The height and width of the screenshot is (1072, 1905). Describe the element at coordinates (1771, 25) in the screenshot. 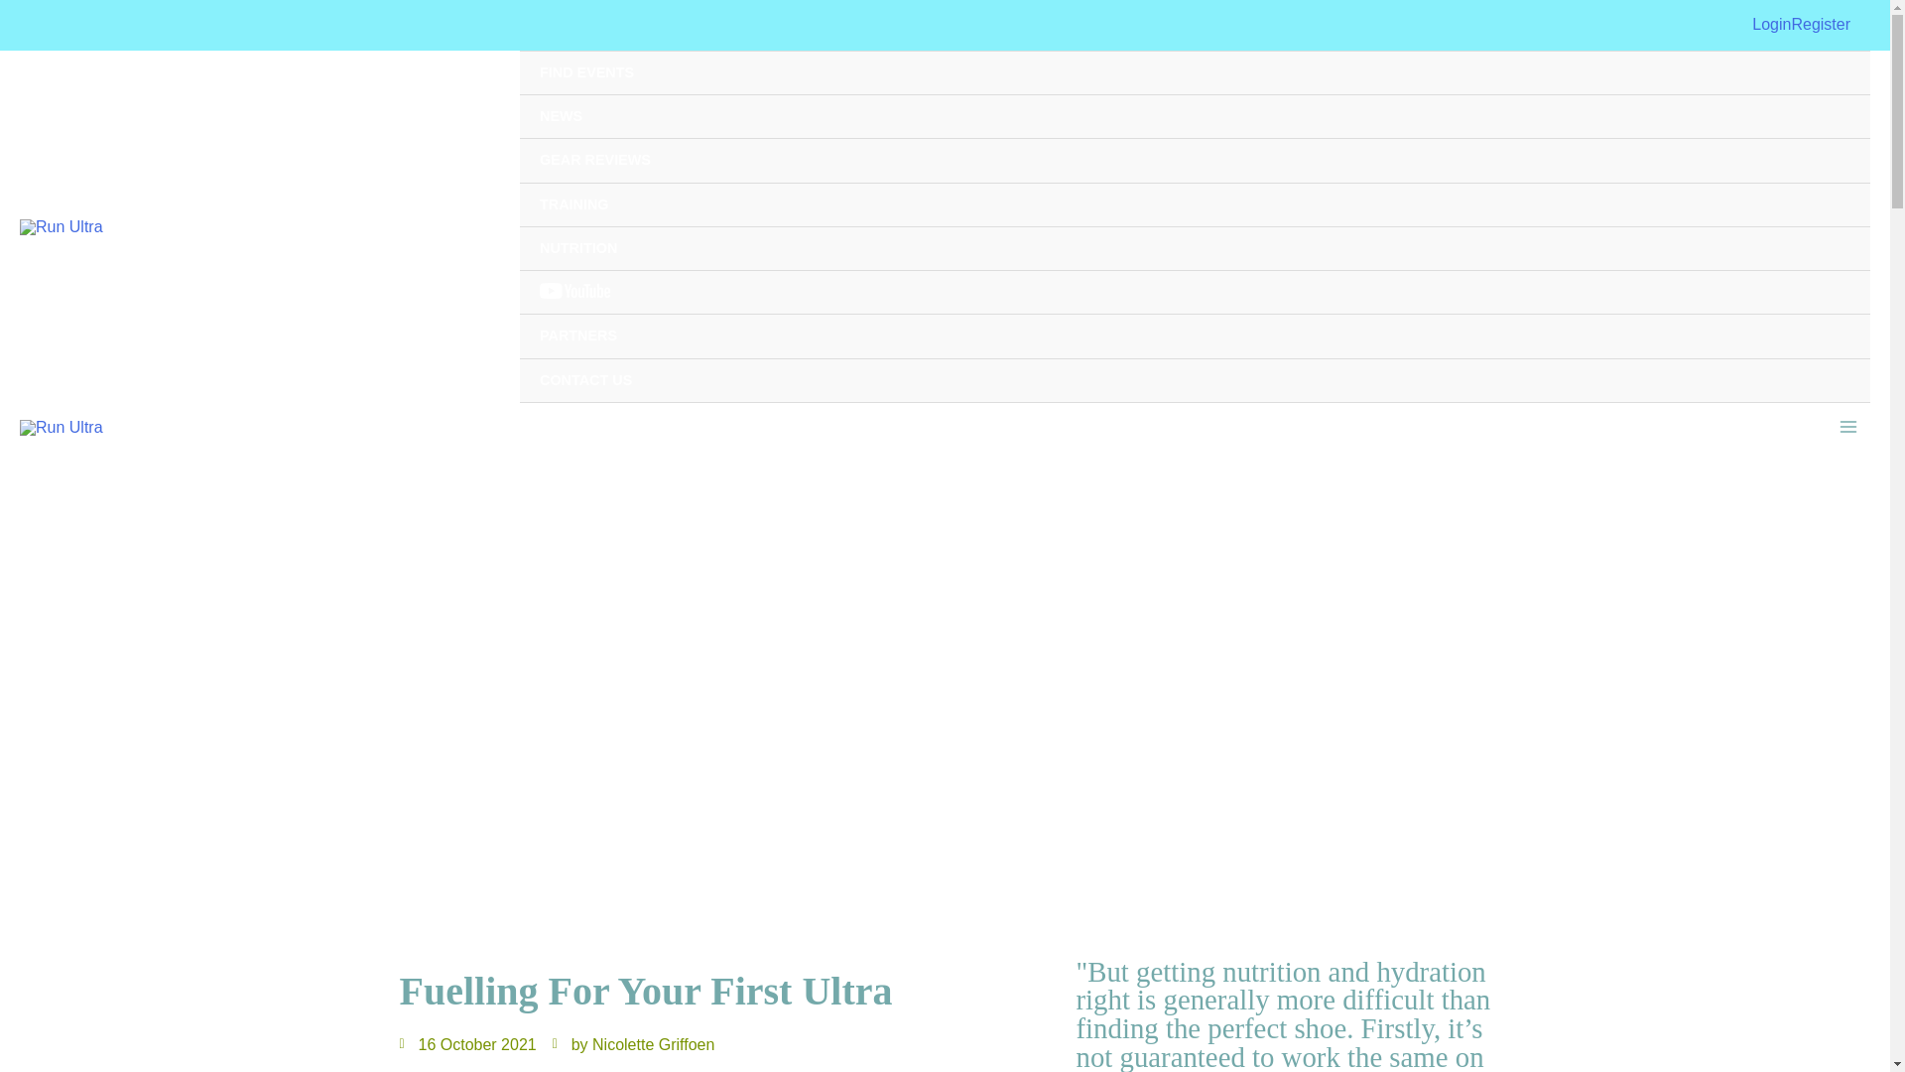

I see `Login` at that location.